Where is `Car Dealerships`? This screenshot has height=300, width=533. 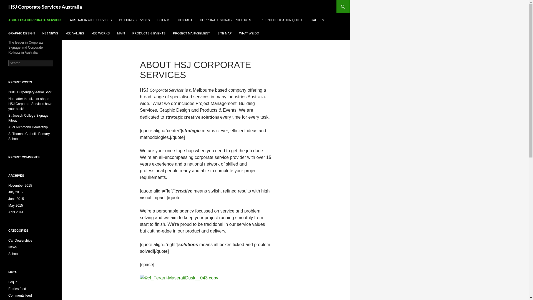
Car Dealerships is located at coordinates (20, 241).